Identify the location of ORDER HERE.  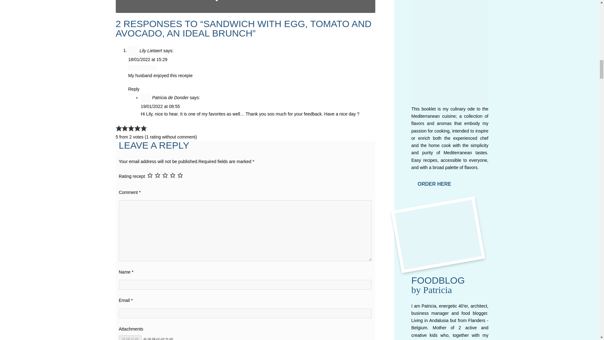
(434, 184).